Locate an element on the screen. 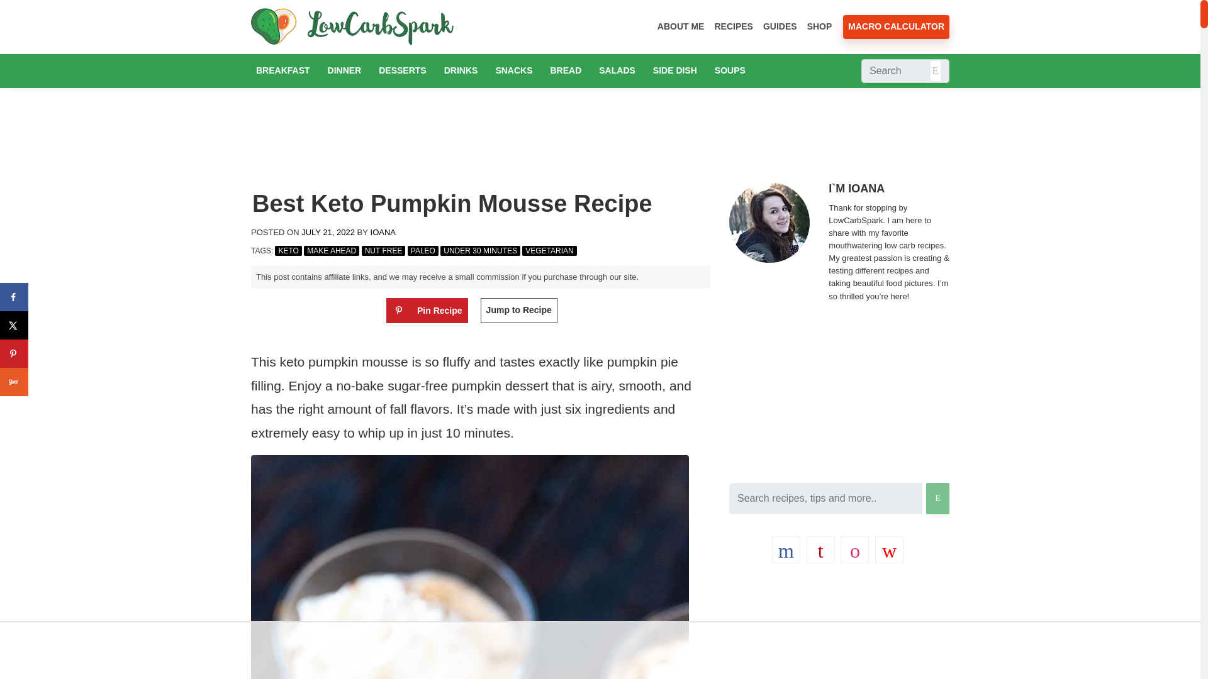  KETO is located at coordinates (288, 250).